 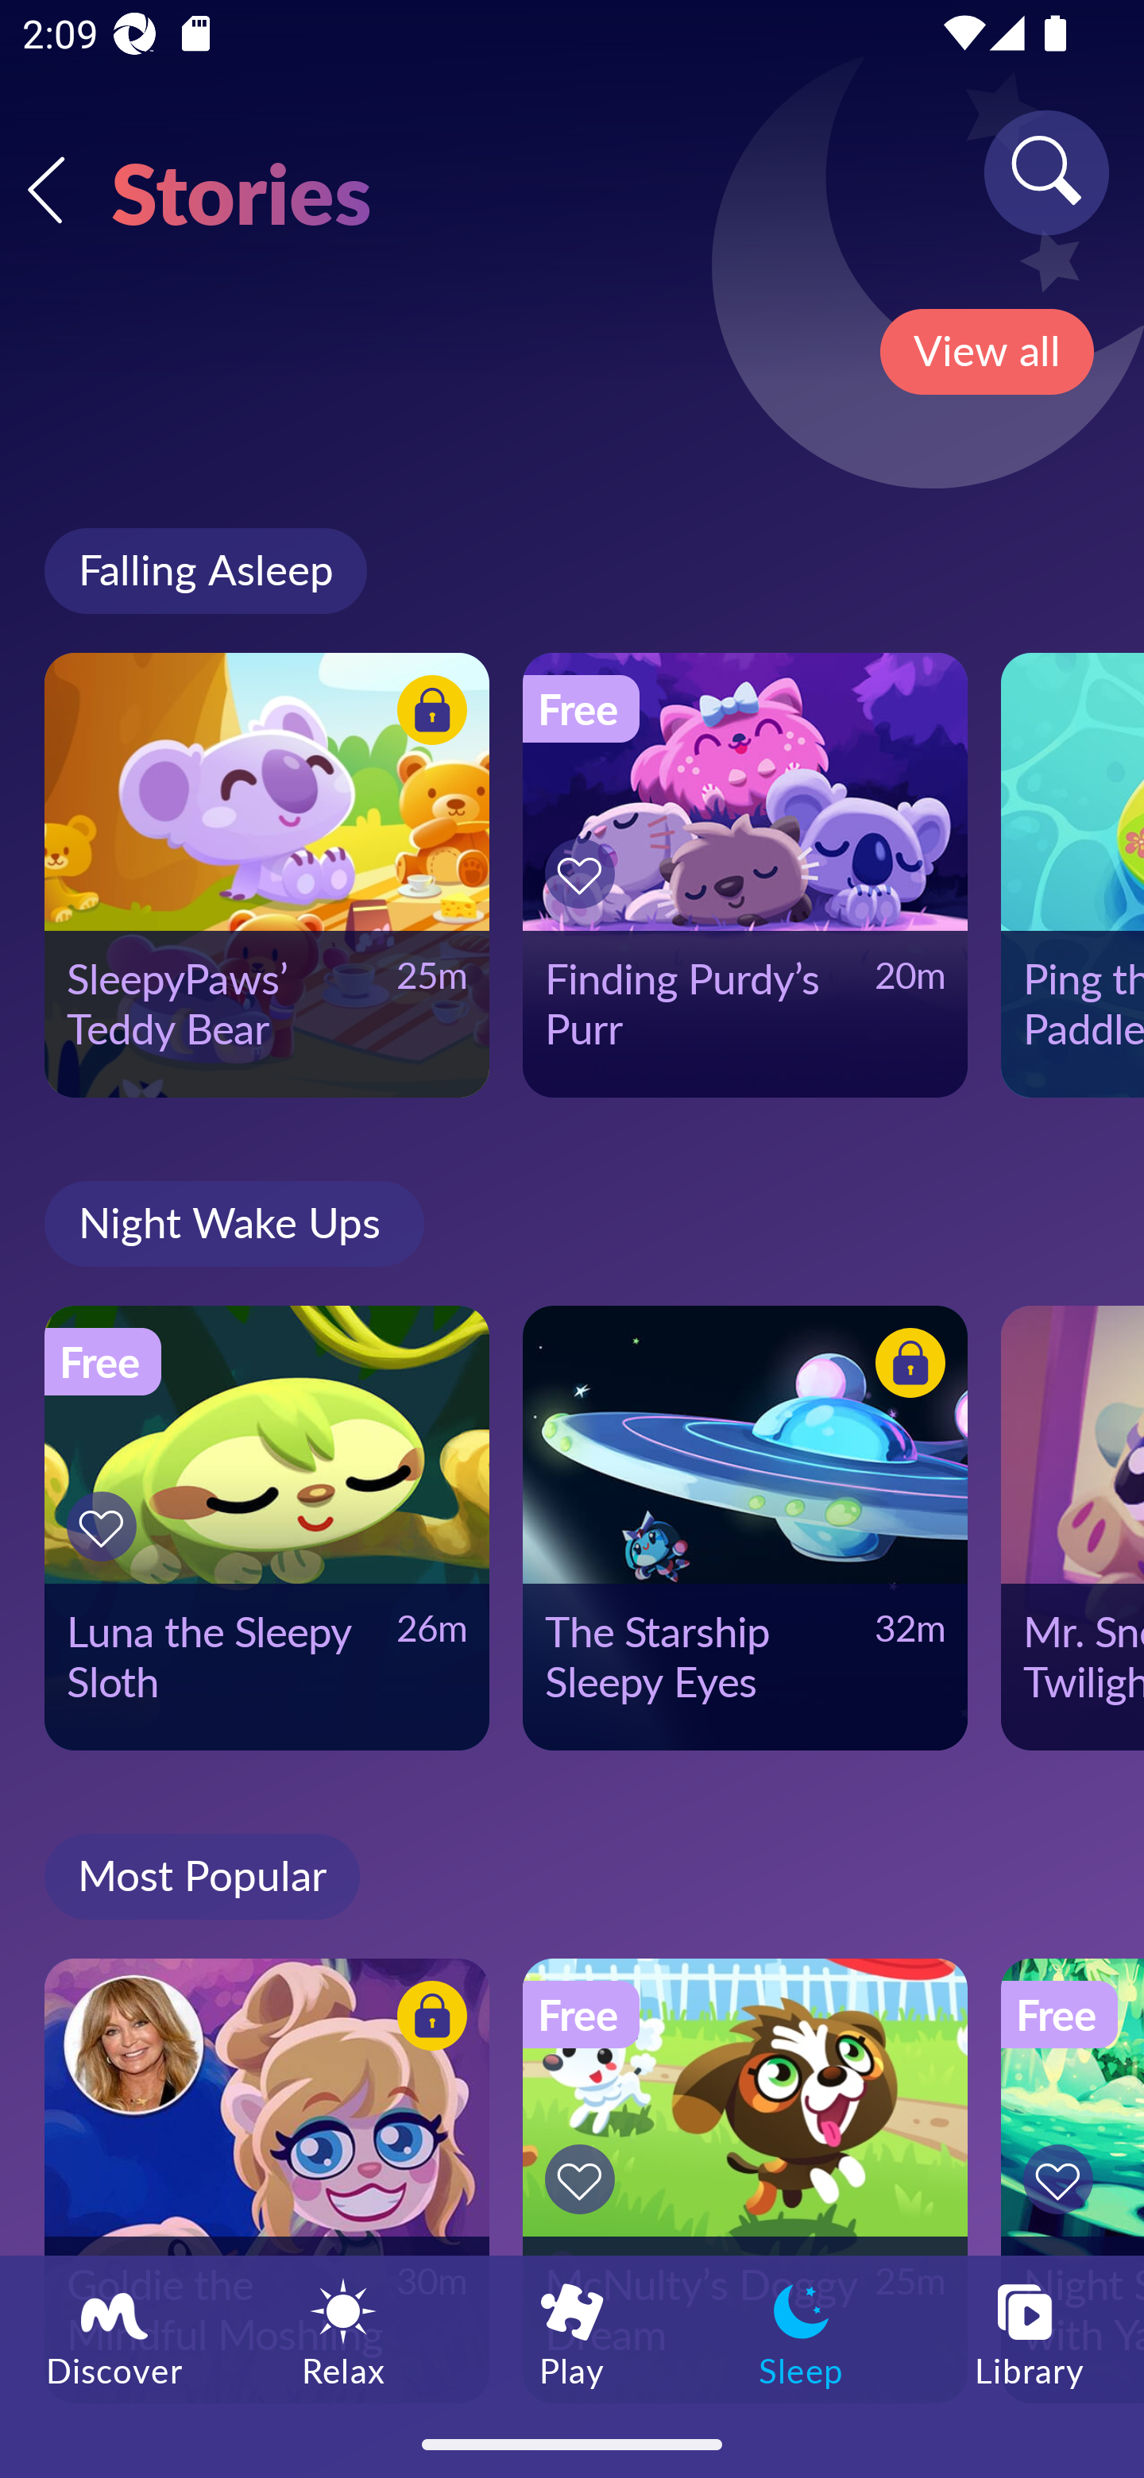 I want to click on Discover, so click(x=114, y=2333).